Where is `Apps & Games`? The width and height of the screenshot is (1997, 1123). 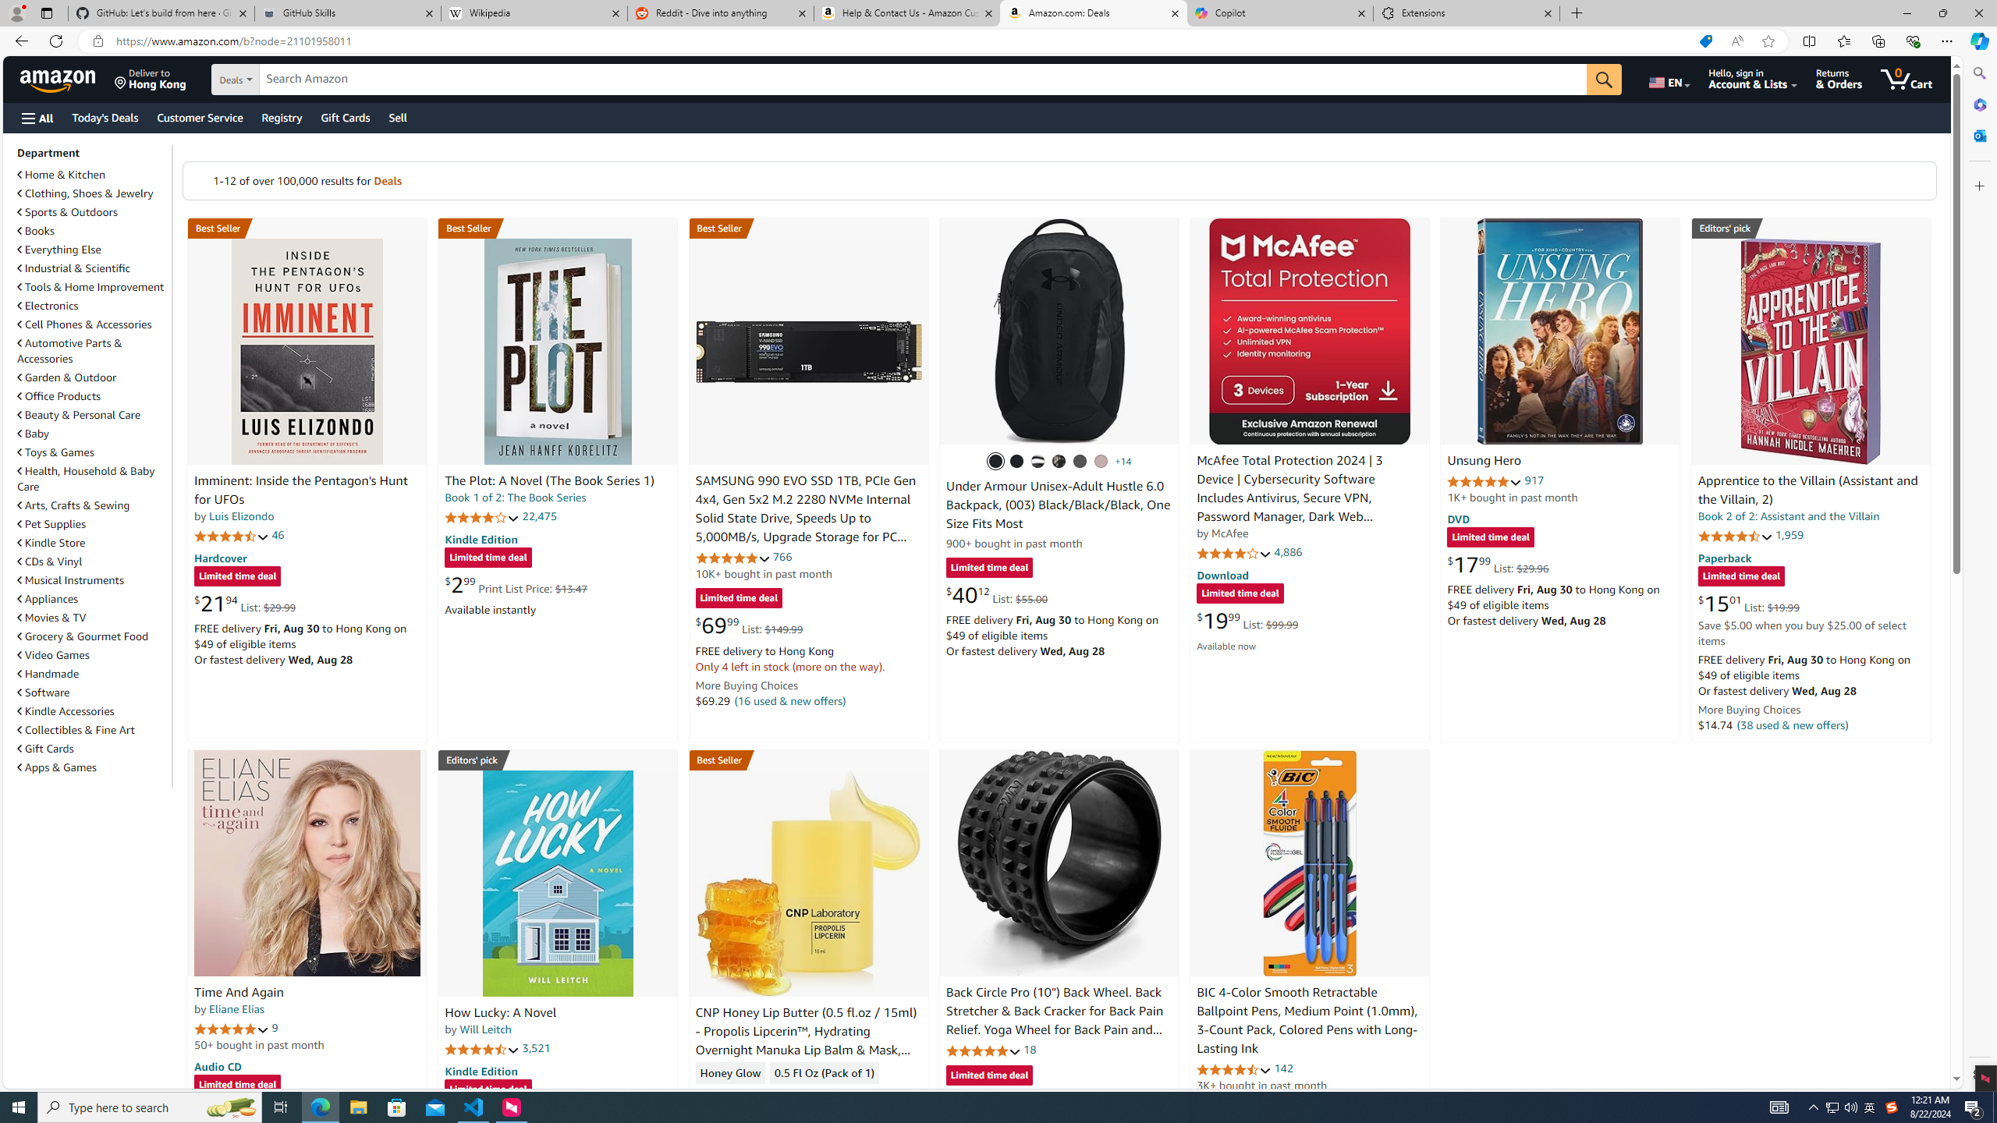
Apps & Games is located at coordinates (93, 767).